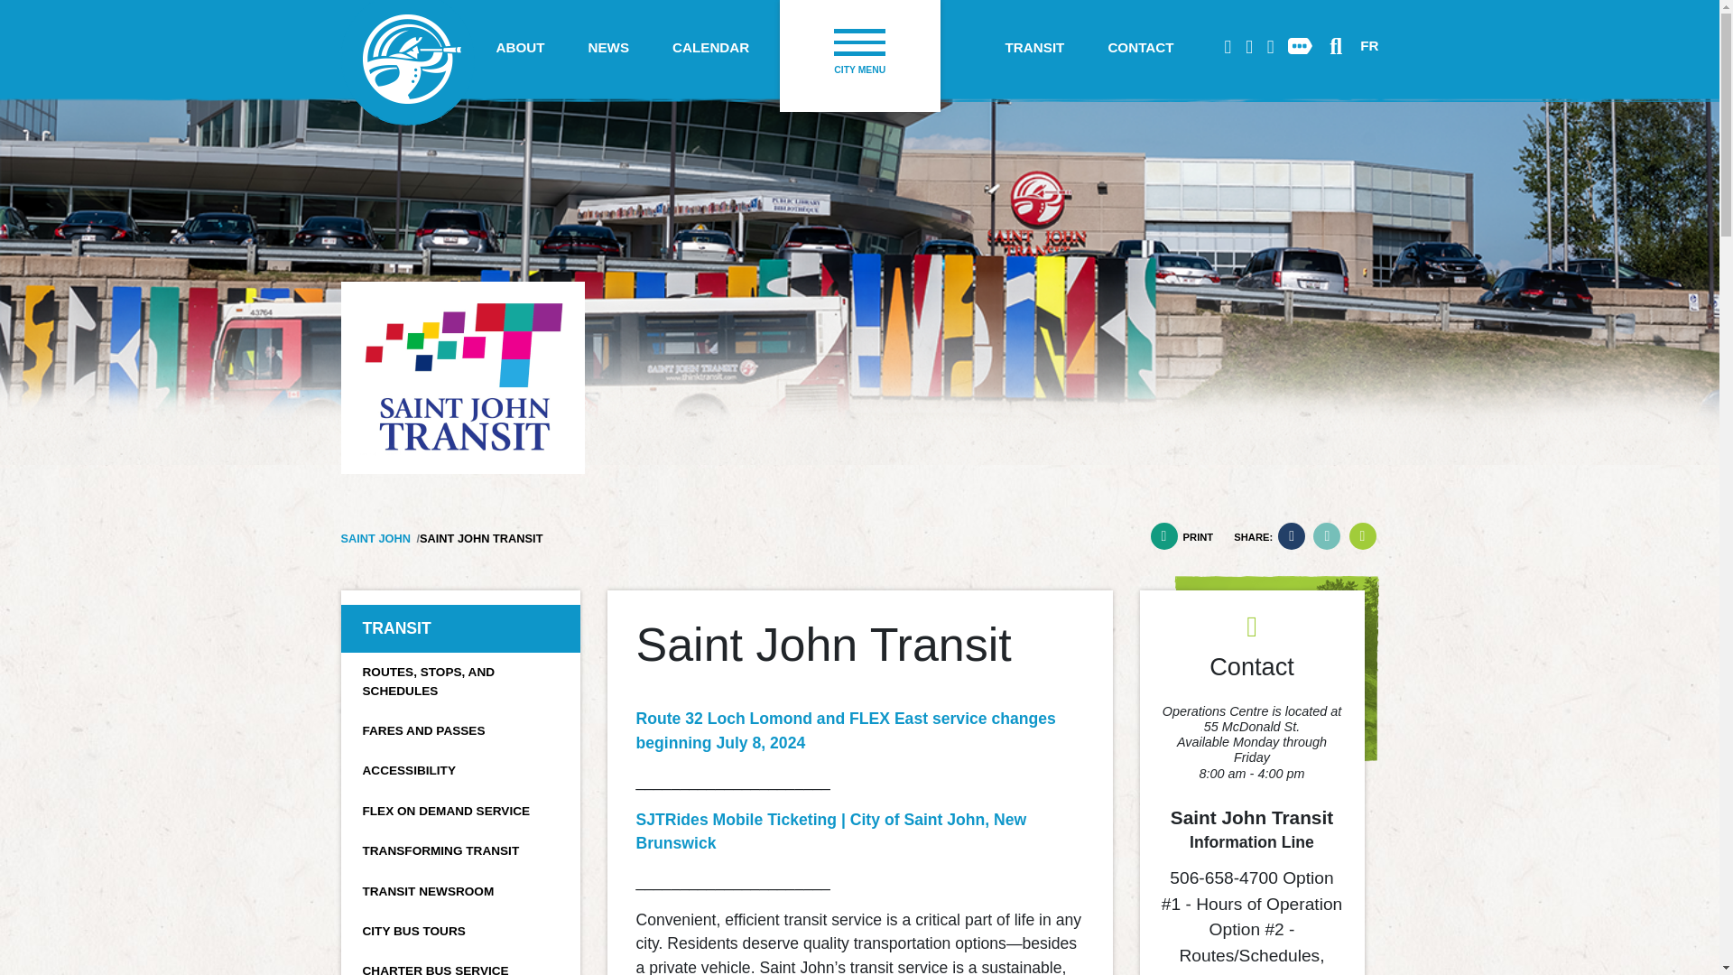  What do you see at coordinates (711, 48) in the screenshot?
I see `CALENDAR` at bounding box center [711, 48].